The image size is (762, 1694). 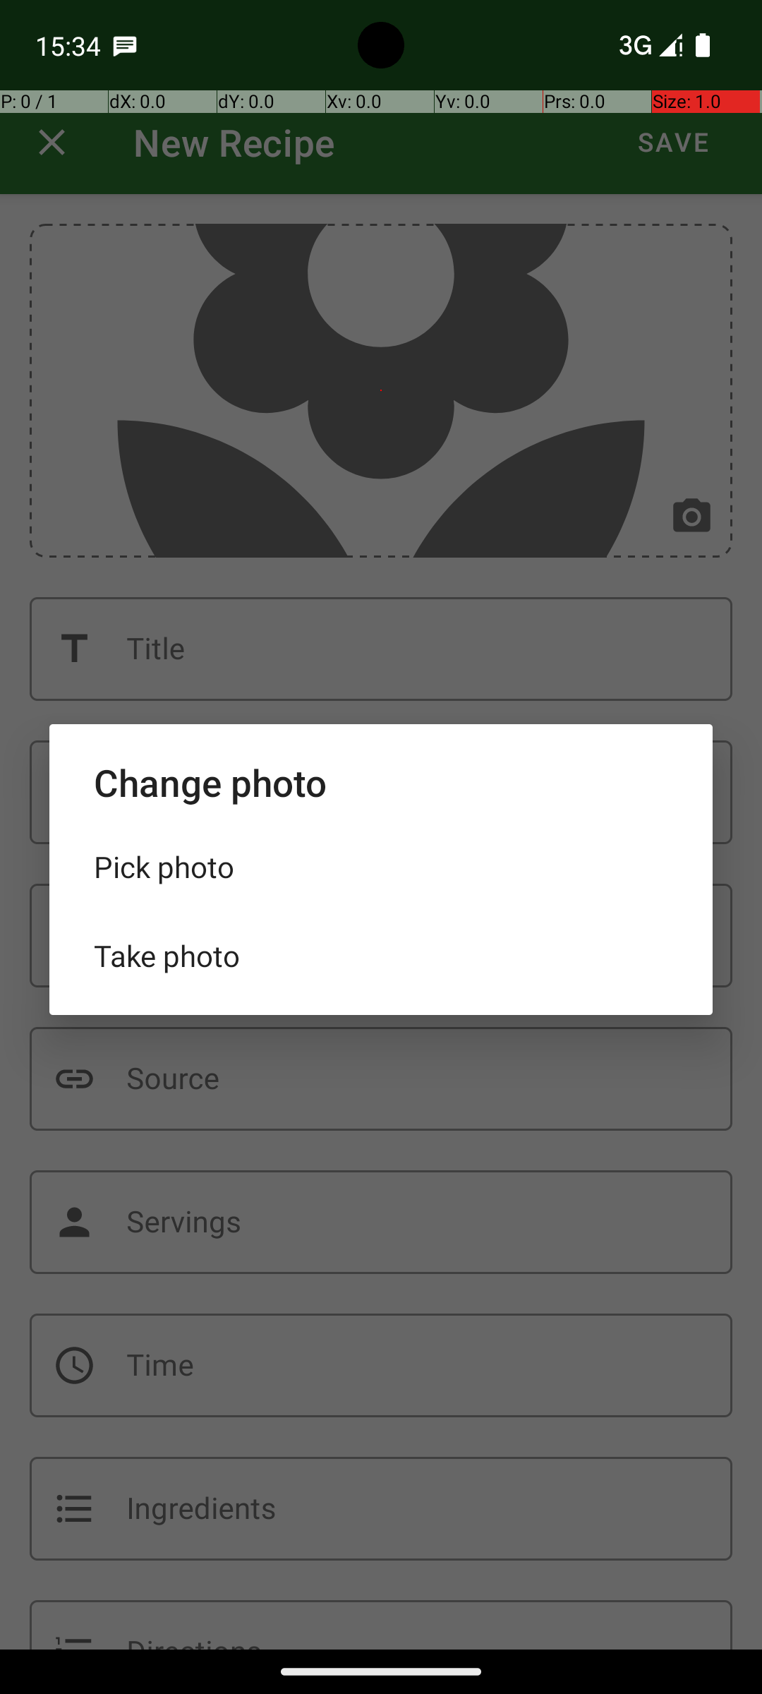 What do you see at coordinates (381, 956) in the screenshot?
I see `Take photo` at bounding box center [381, 956].